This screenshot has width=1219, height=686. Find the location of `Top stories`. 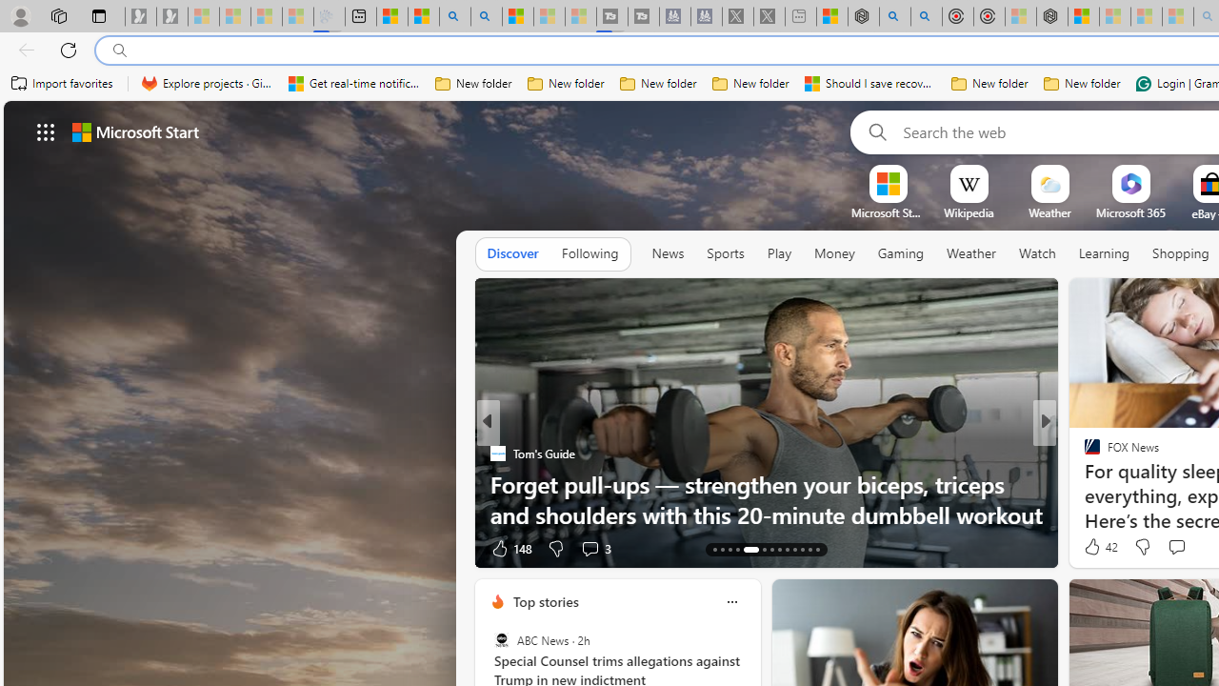

Top stories is located at coordinates (545, 601).